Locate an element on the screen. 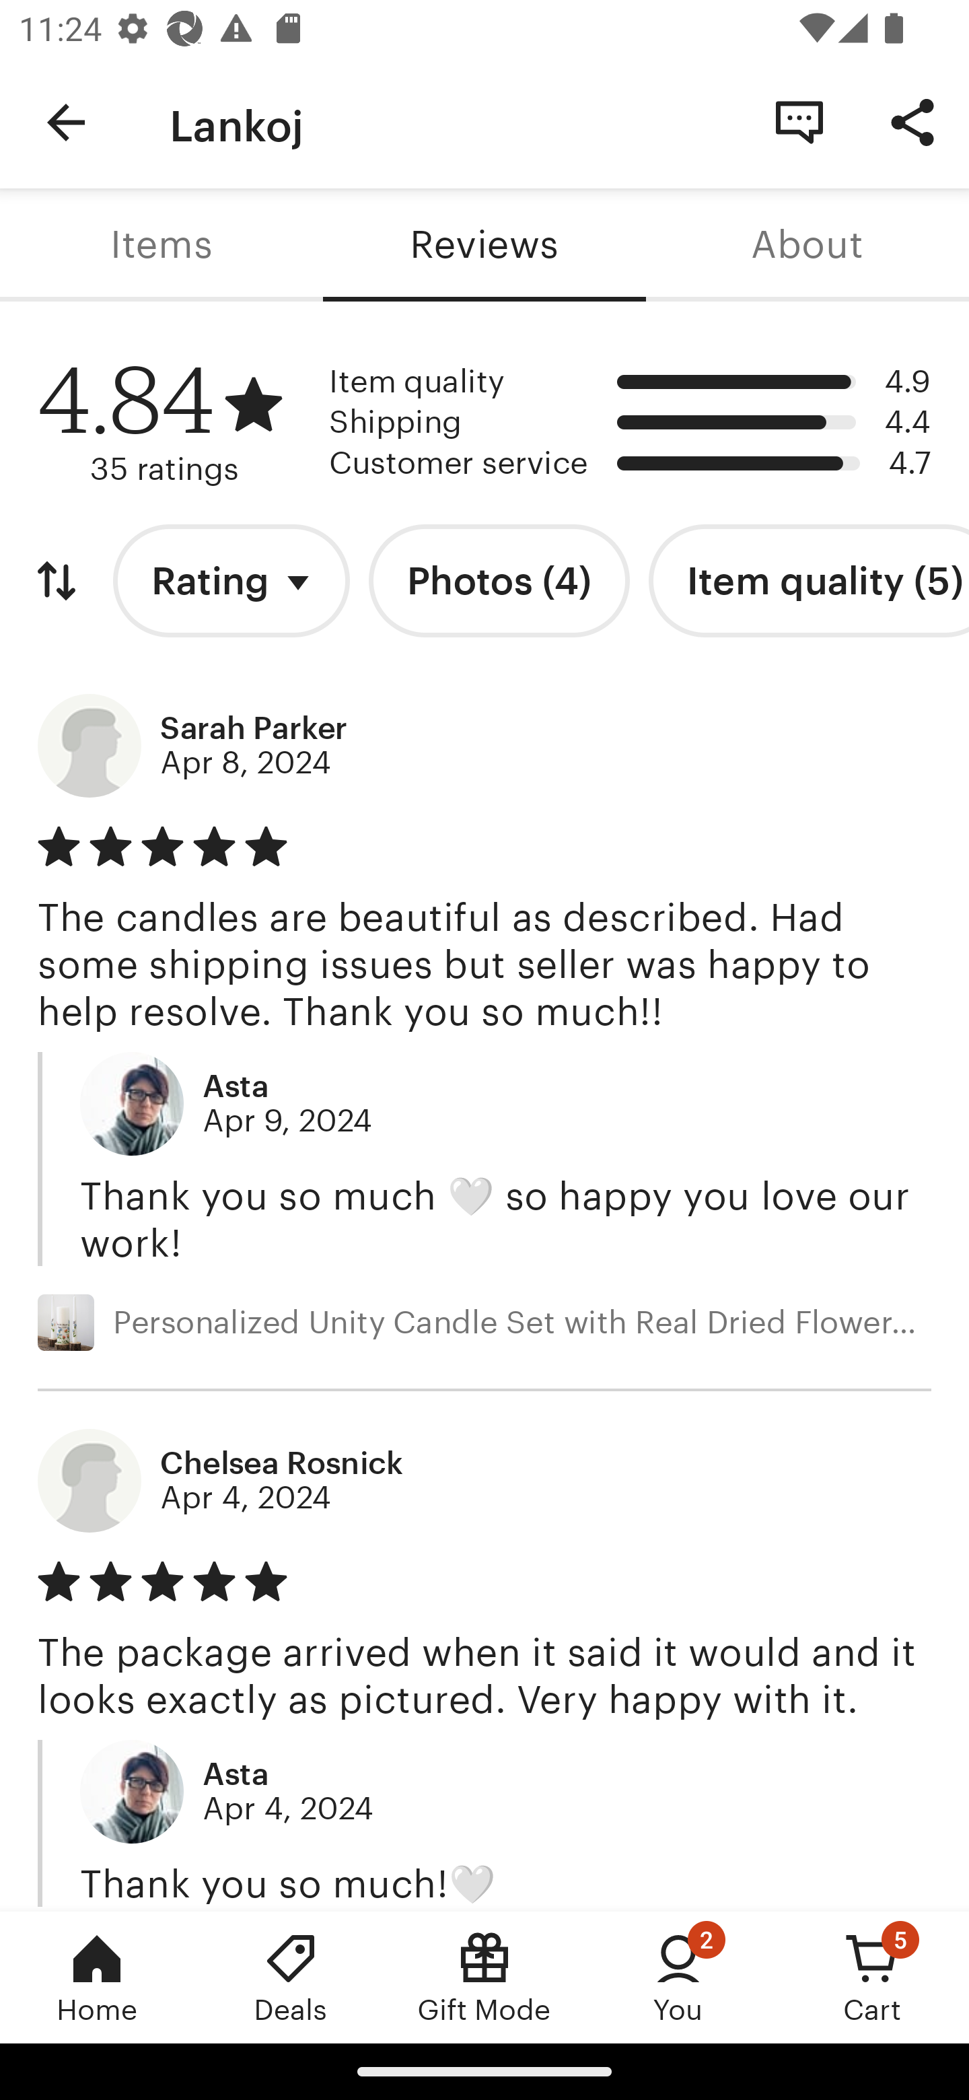  Share is located at coordinates (912, 121).